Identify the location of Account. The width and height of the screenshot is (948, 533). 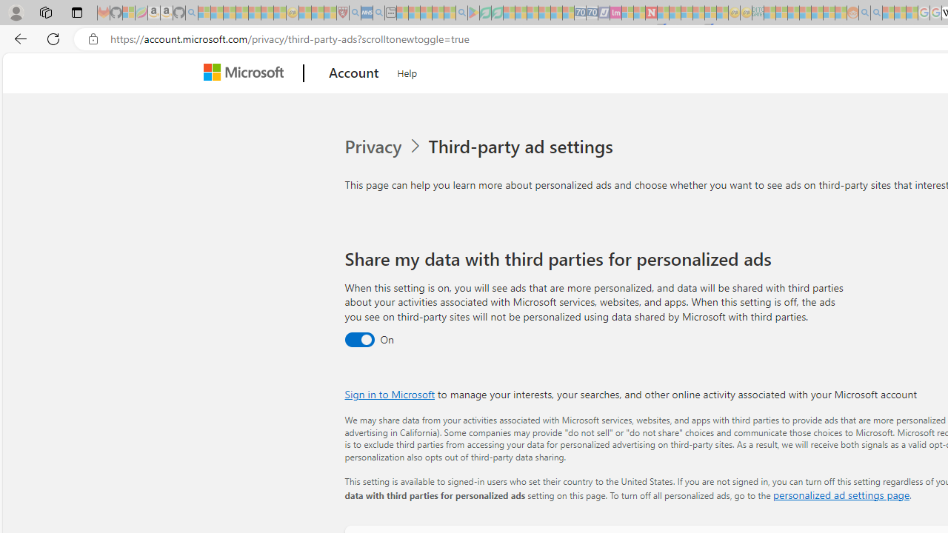
(354, 73).